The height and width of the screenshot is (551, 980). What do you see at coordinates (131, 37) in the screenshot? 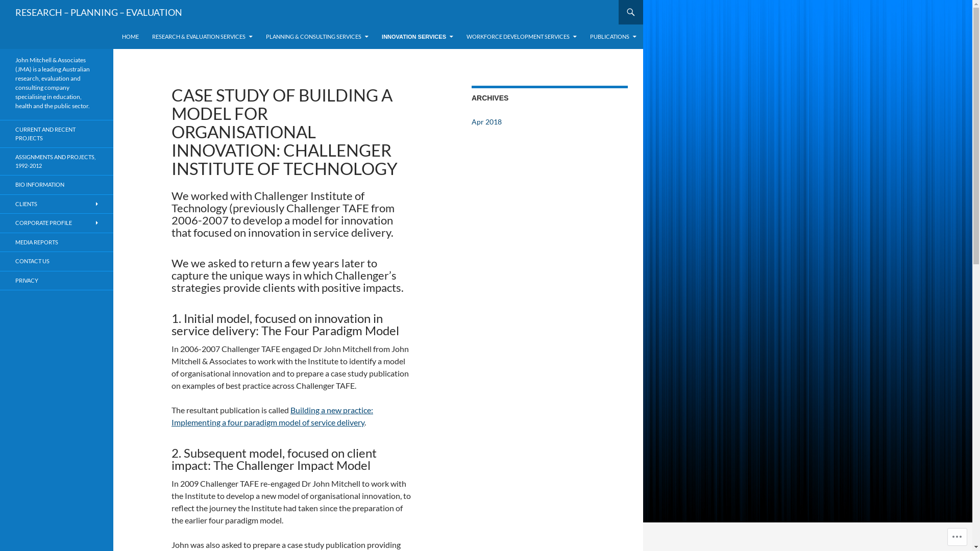
I see `HOME` at bounding box center [131, 37].